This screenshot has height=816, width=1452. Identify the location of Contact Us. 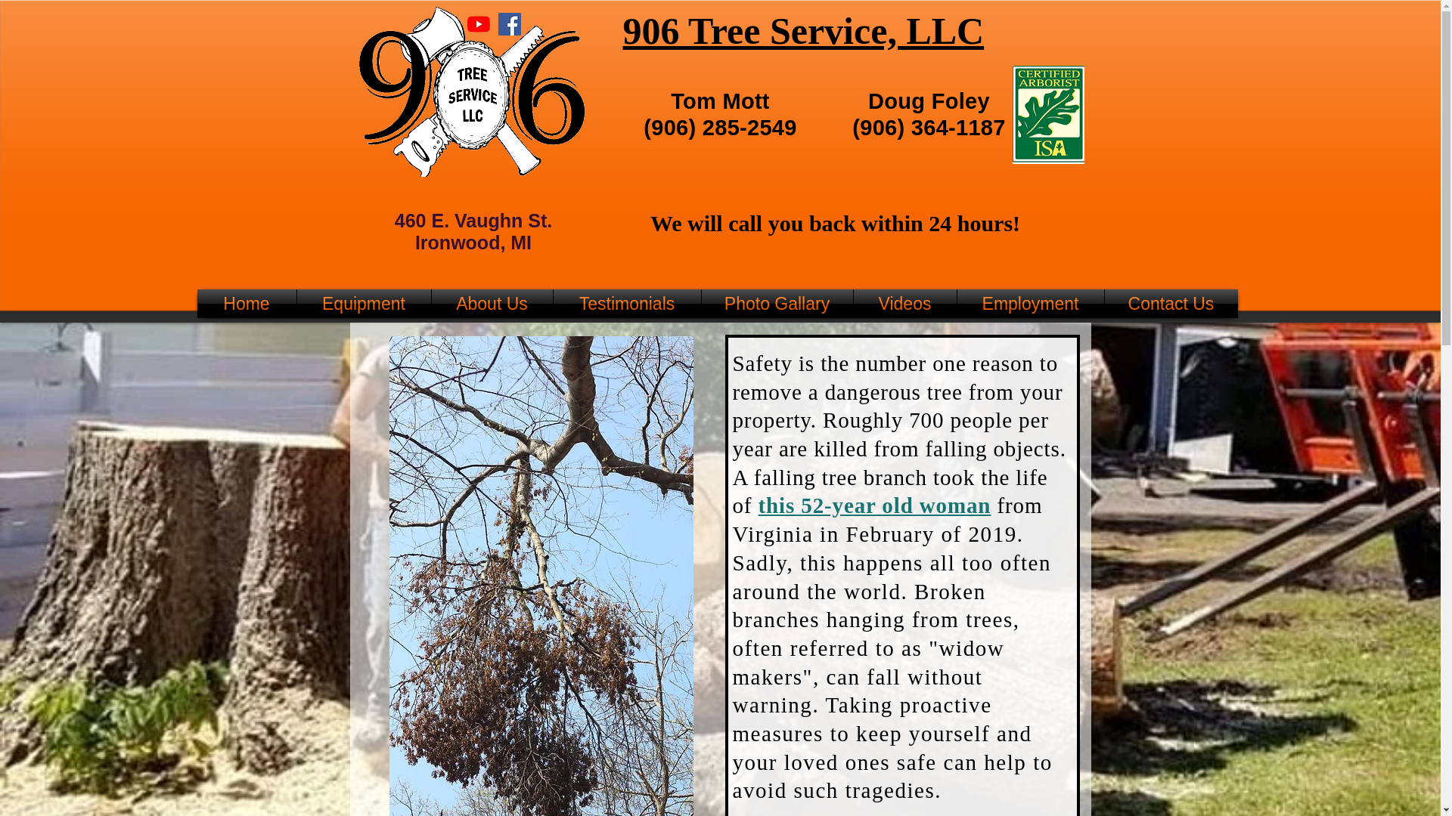
(1170, 304).